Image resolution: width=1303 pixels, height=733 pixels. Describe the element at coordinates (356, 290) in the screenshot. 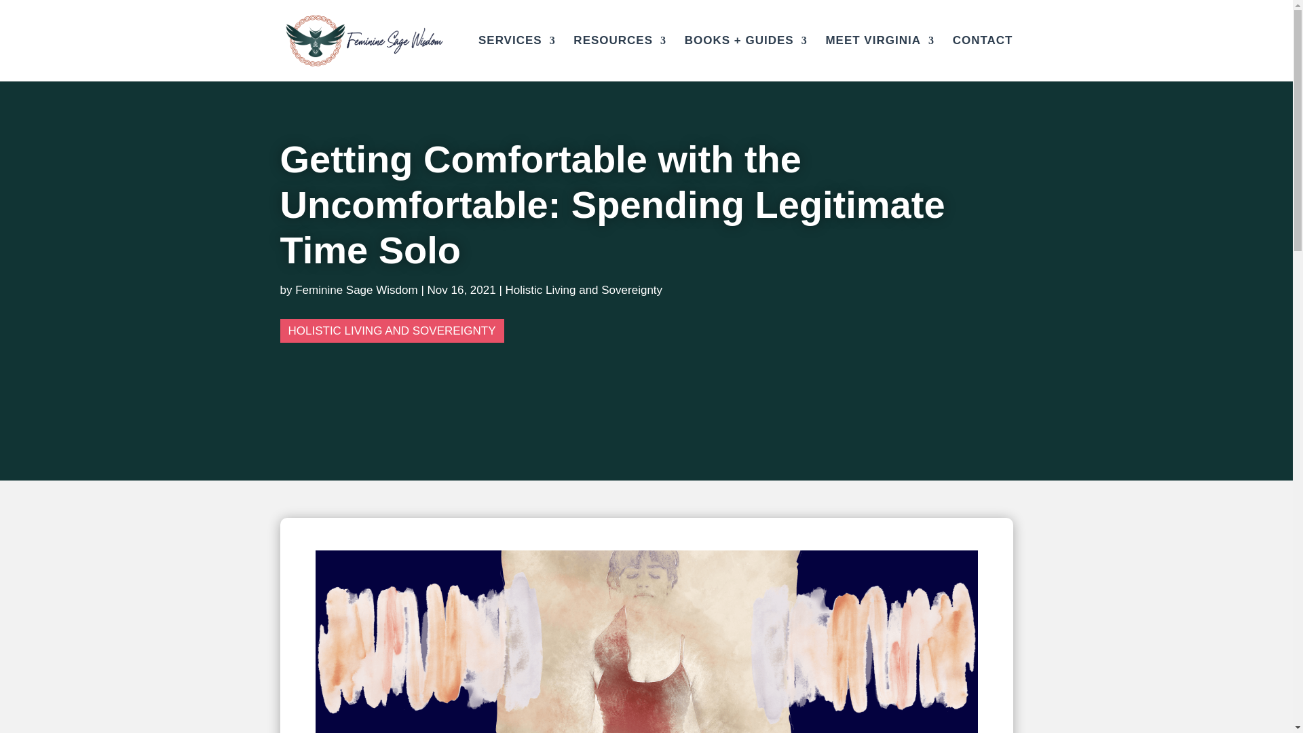

I see `Feminine Sage Wisdom` at that location.